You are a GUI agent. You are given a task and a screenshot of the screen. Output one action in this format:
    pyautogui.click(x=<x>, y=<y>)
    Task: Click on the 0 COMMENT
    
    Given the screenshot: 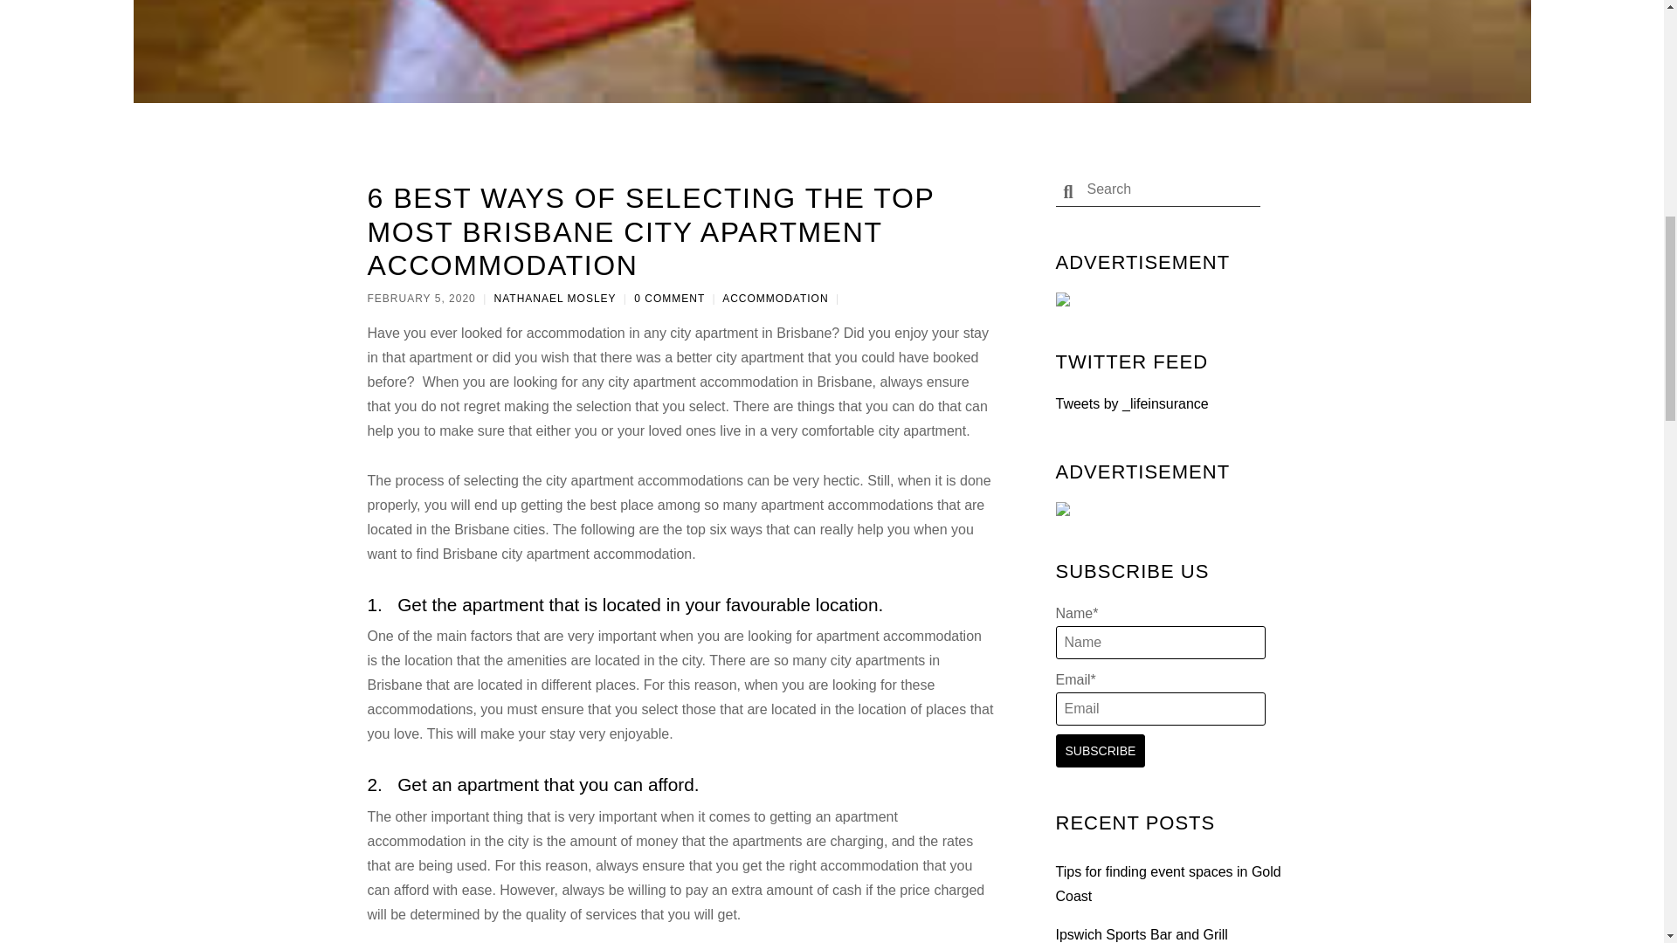 What is the action you would take?
    pyautogui.click(x=669, y=298)
    